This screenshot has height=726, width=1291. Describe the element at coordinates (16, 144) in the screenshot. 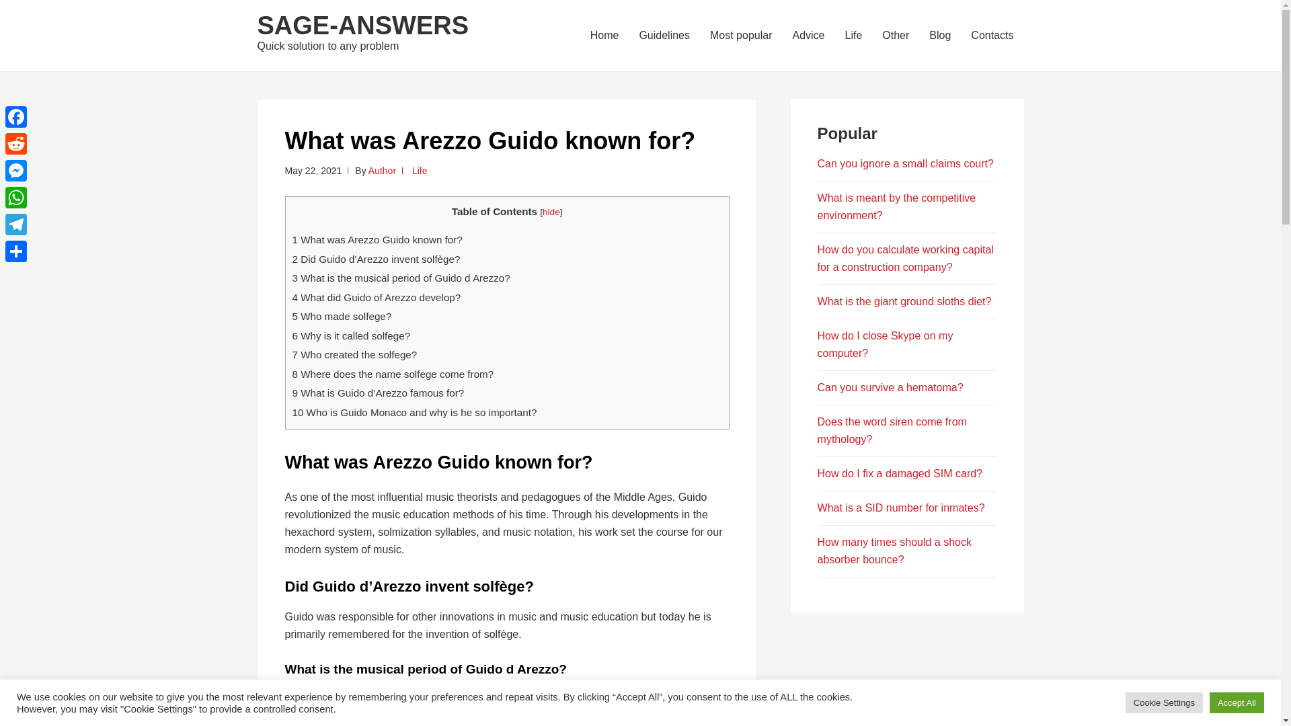

I see `Reddit` at that location.